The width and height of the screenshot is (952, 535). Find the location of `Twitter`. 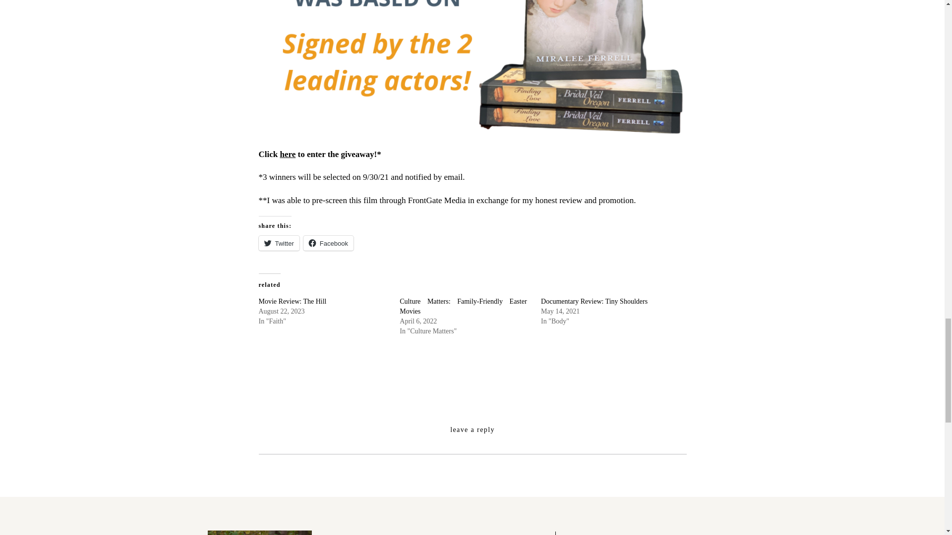

Twitter is located at coordinates (279, 243).